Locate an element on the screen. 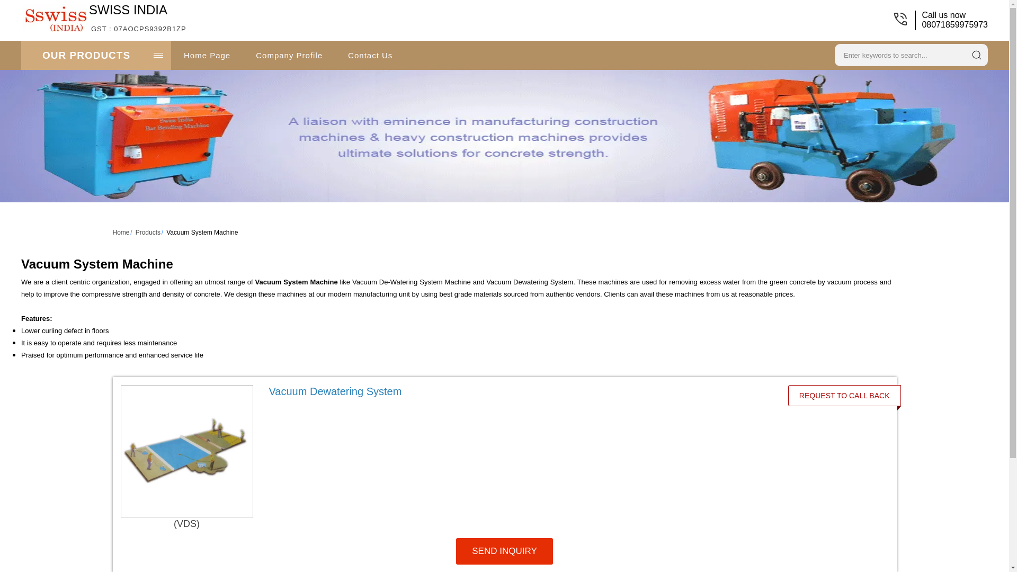  Vacuum Dewatering System is located at coordinates (517, 391).